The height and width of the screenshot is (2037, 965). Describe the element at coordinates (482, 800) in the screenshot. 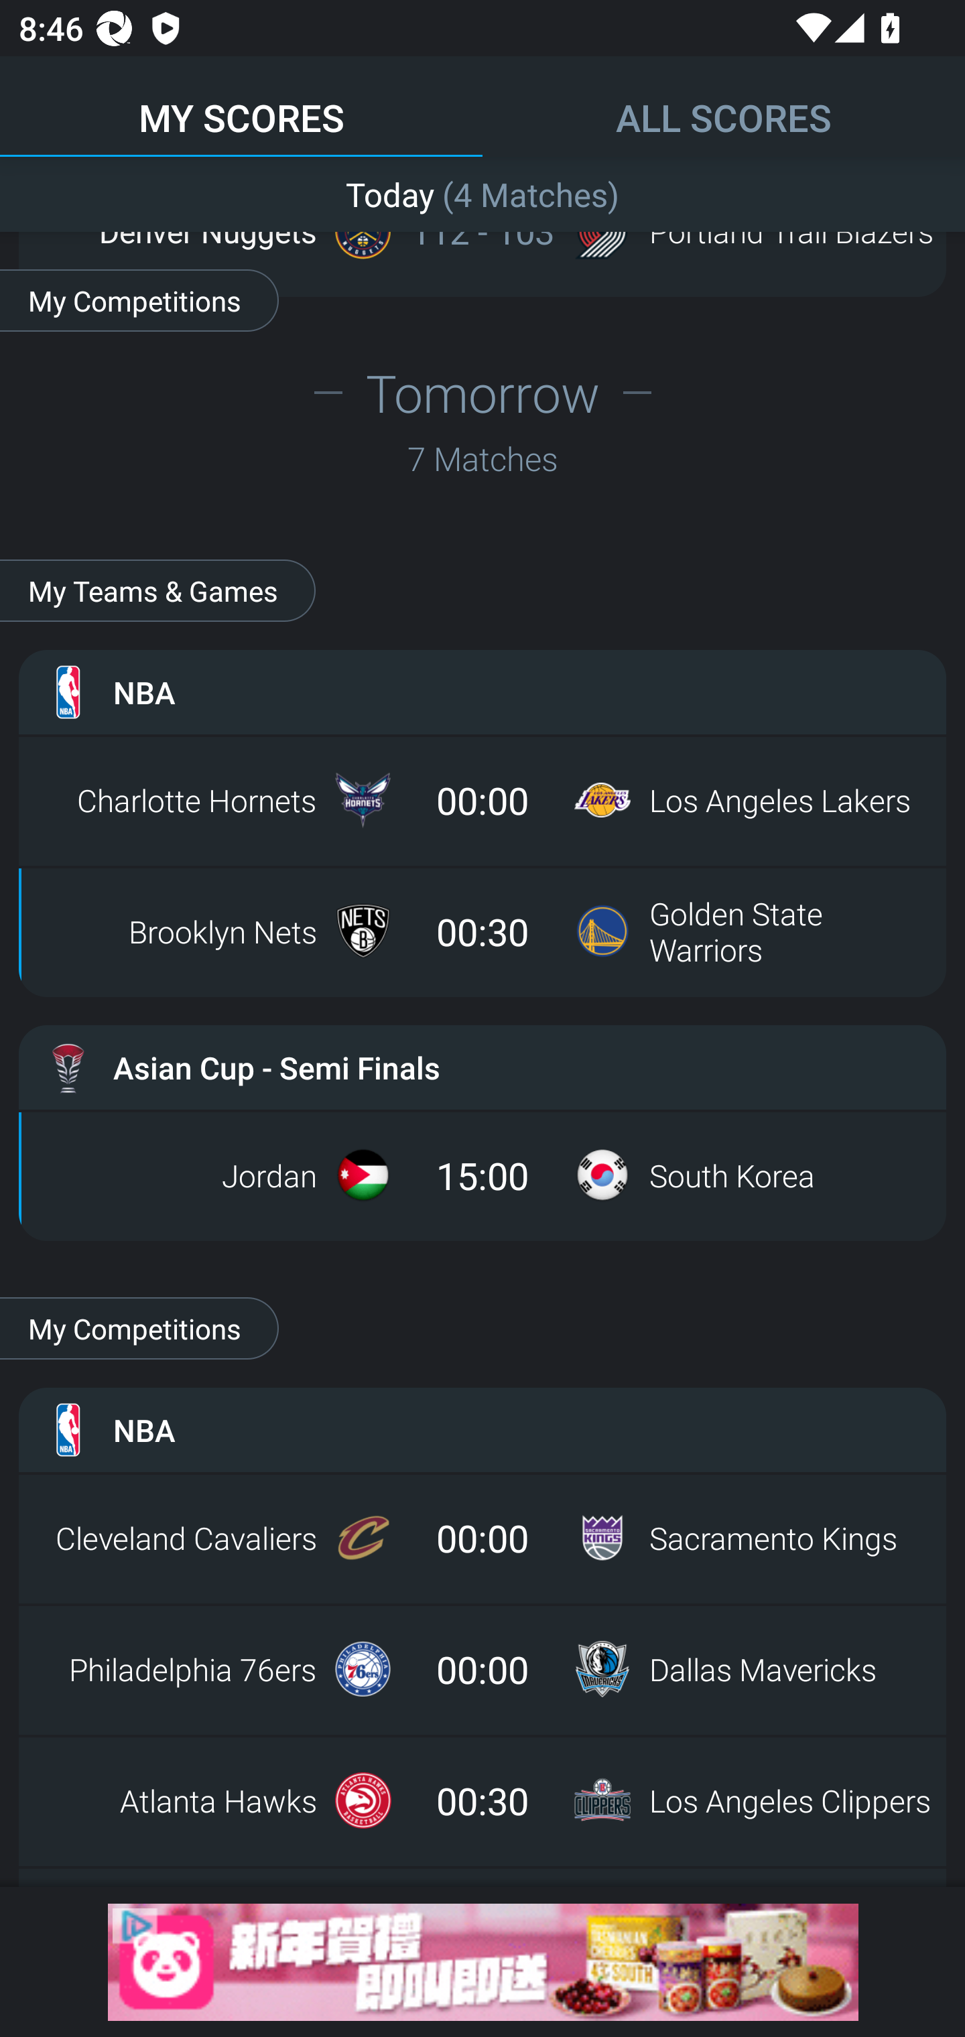

I see `Charlotte Hornets 00:00 Los Angeles Lakers` at that location.